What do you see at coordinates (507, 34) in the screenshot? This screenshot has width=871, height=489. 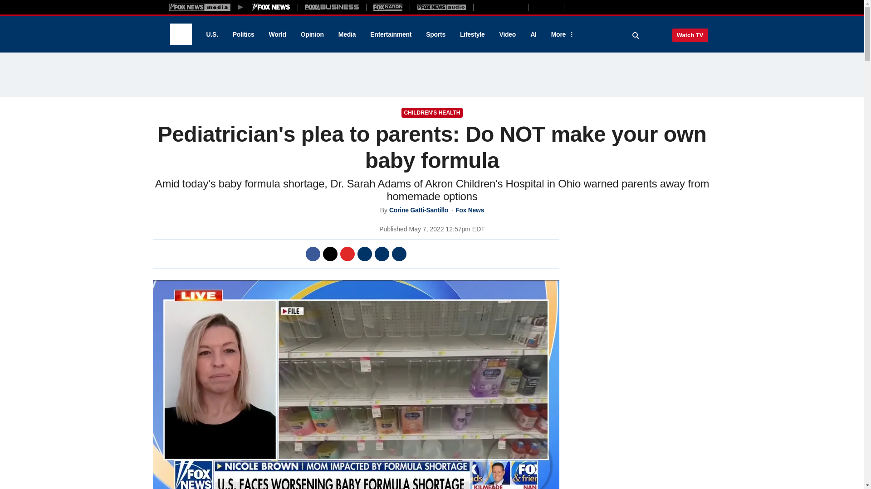 I see `Video` at bounding box center [507, 34].